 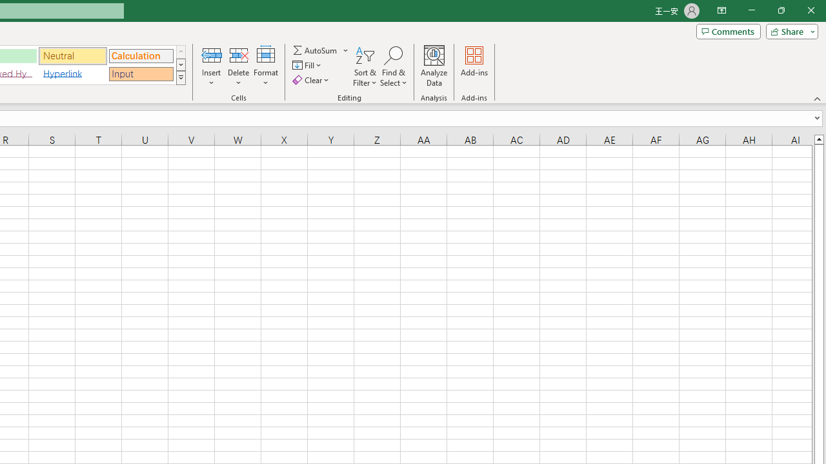 I want to click on Ribbon Display Options, so click(x=721, y=10).